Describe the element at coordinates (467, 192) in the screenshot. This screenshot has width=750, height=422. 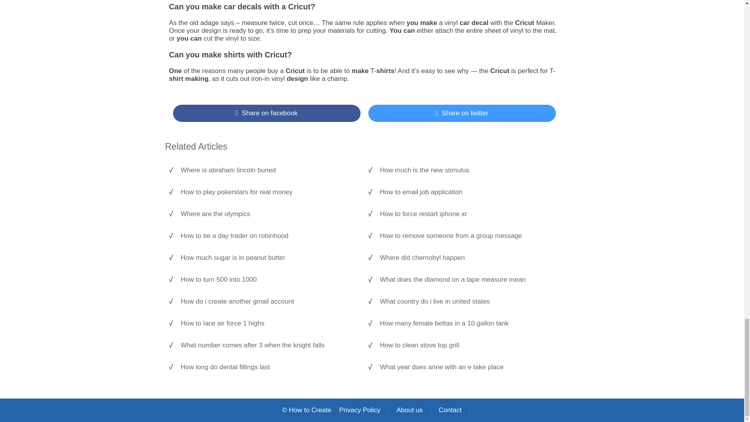
I see `How to email job application` at that location.